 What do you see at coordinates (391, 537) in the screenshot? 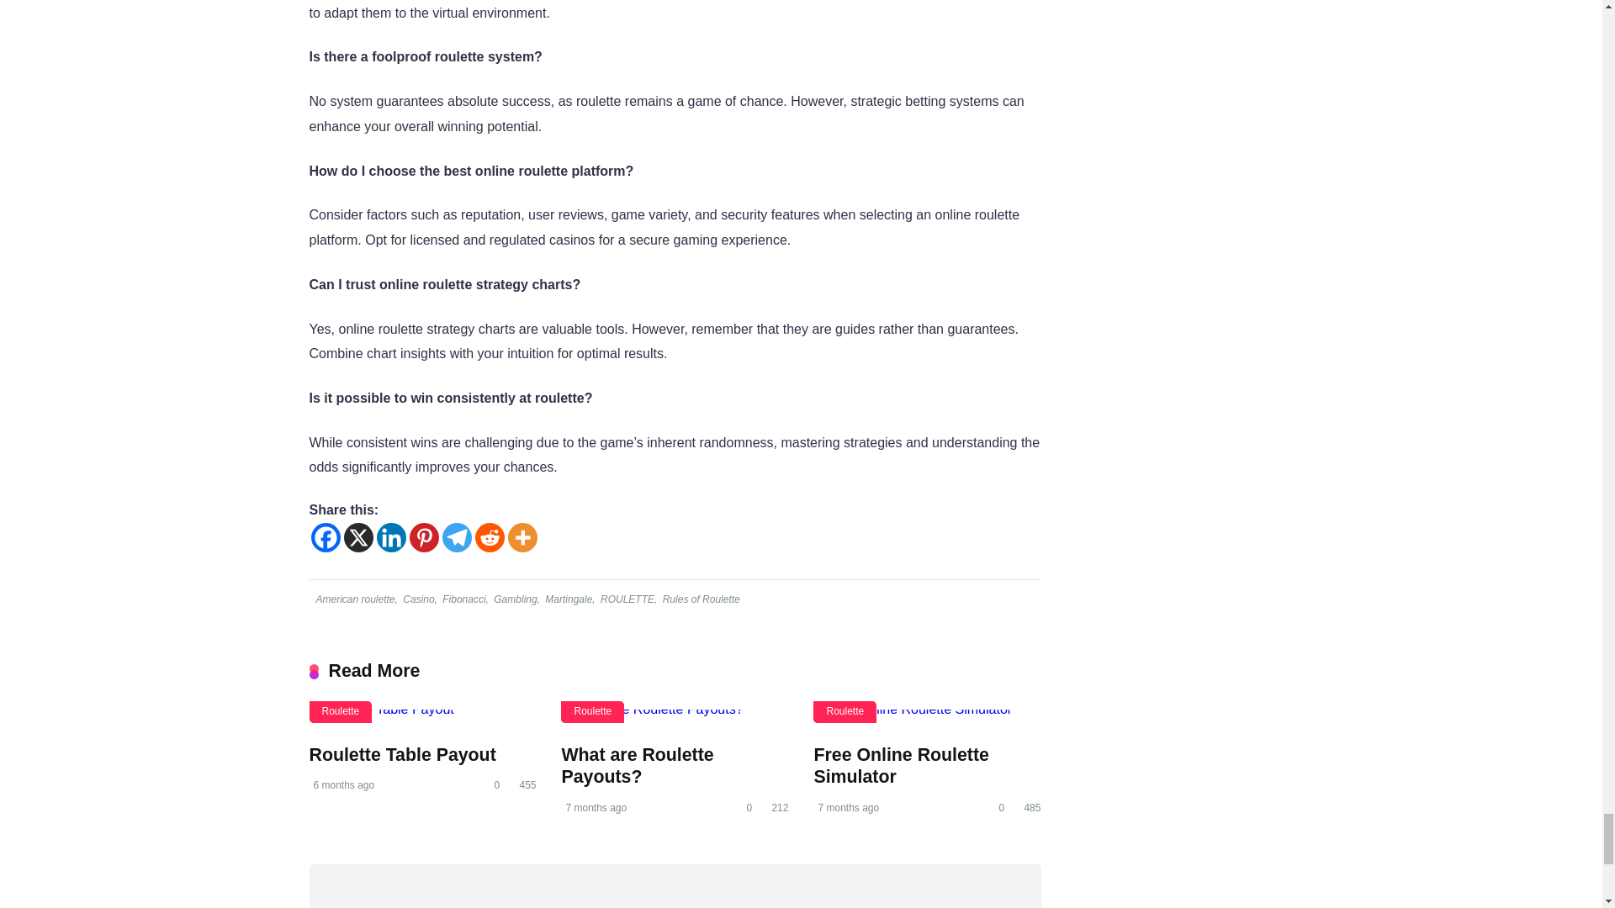
I see `Linkedin` at bounding box center [391, 537].